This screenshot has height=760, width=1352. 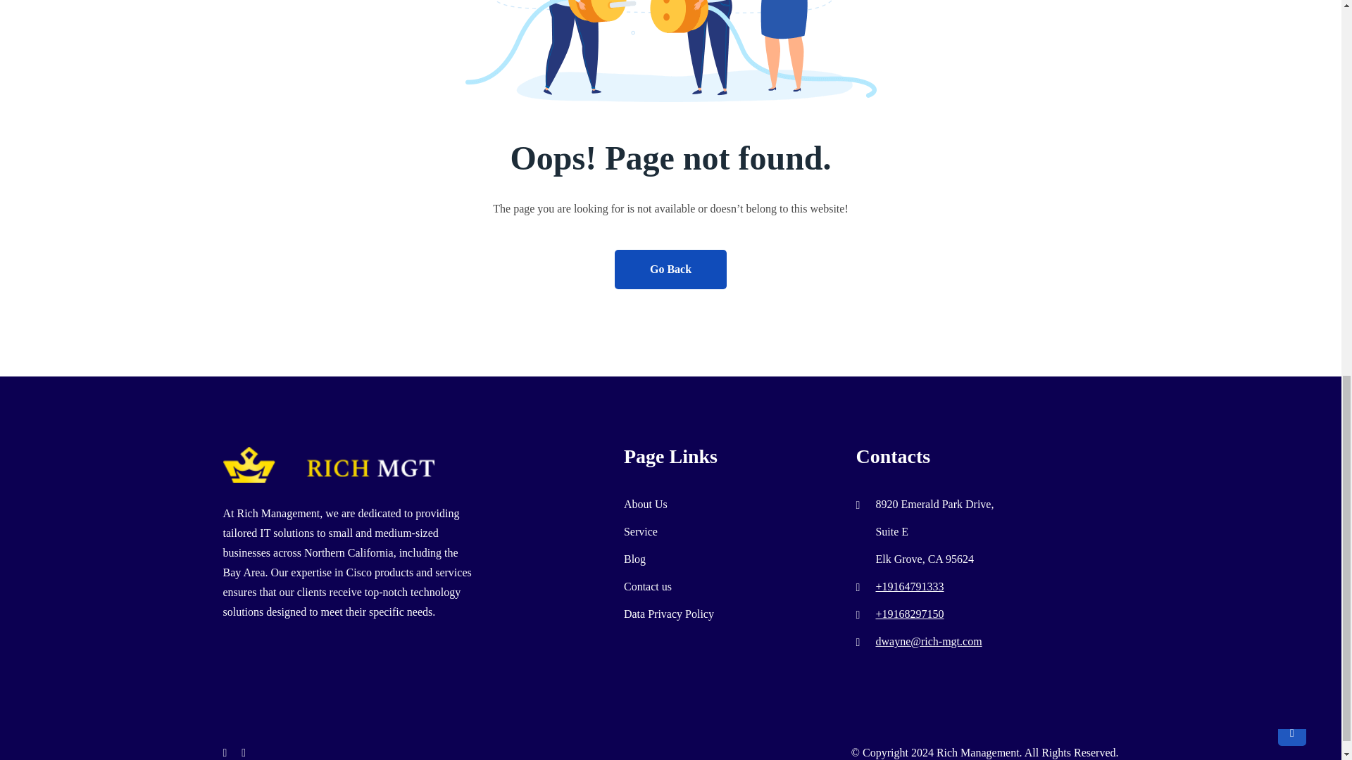 What do you see at coordinates (648, 587) in the screenshot?
I see `Contact us` at bounding box center [648, 587].